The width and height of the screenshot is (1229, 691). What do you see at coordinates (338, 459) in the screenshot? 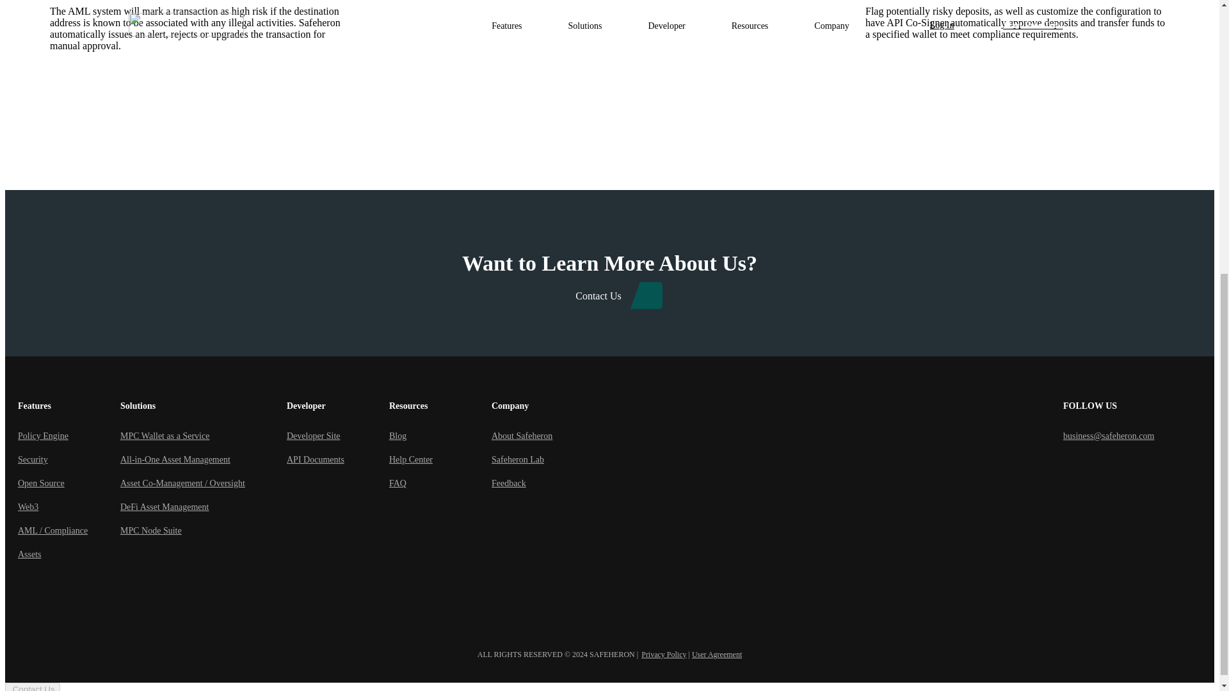
I see `API Documents` at bounding box center [338, 459].